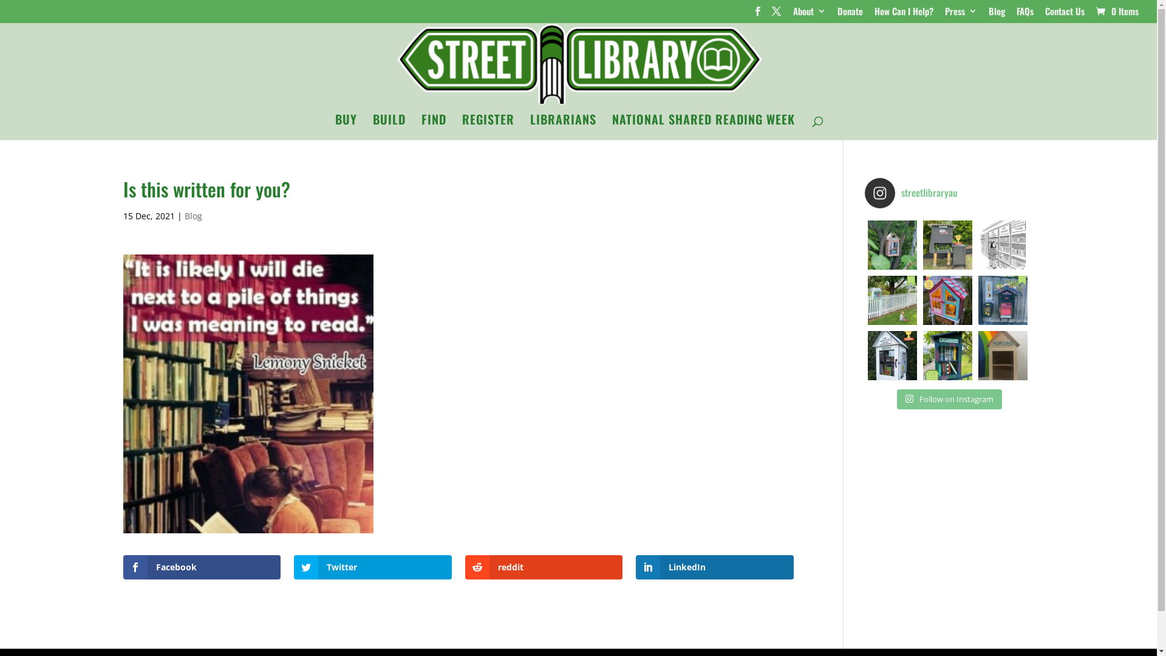 Image resolution: width=1166 pixels, height=656 pixels. I want to click on BUILD, so click(389, 126).